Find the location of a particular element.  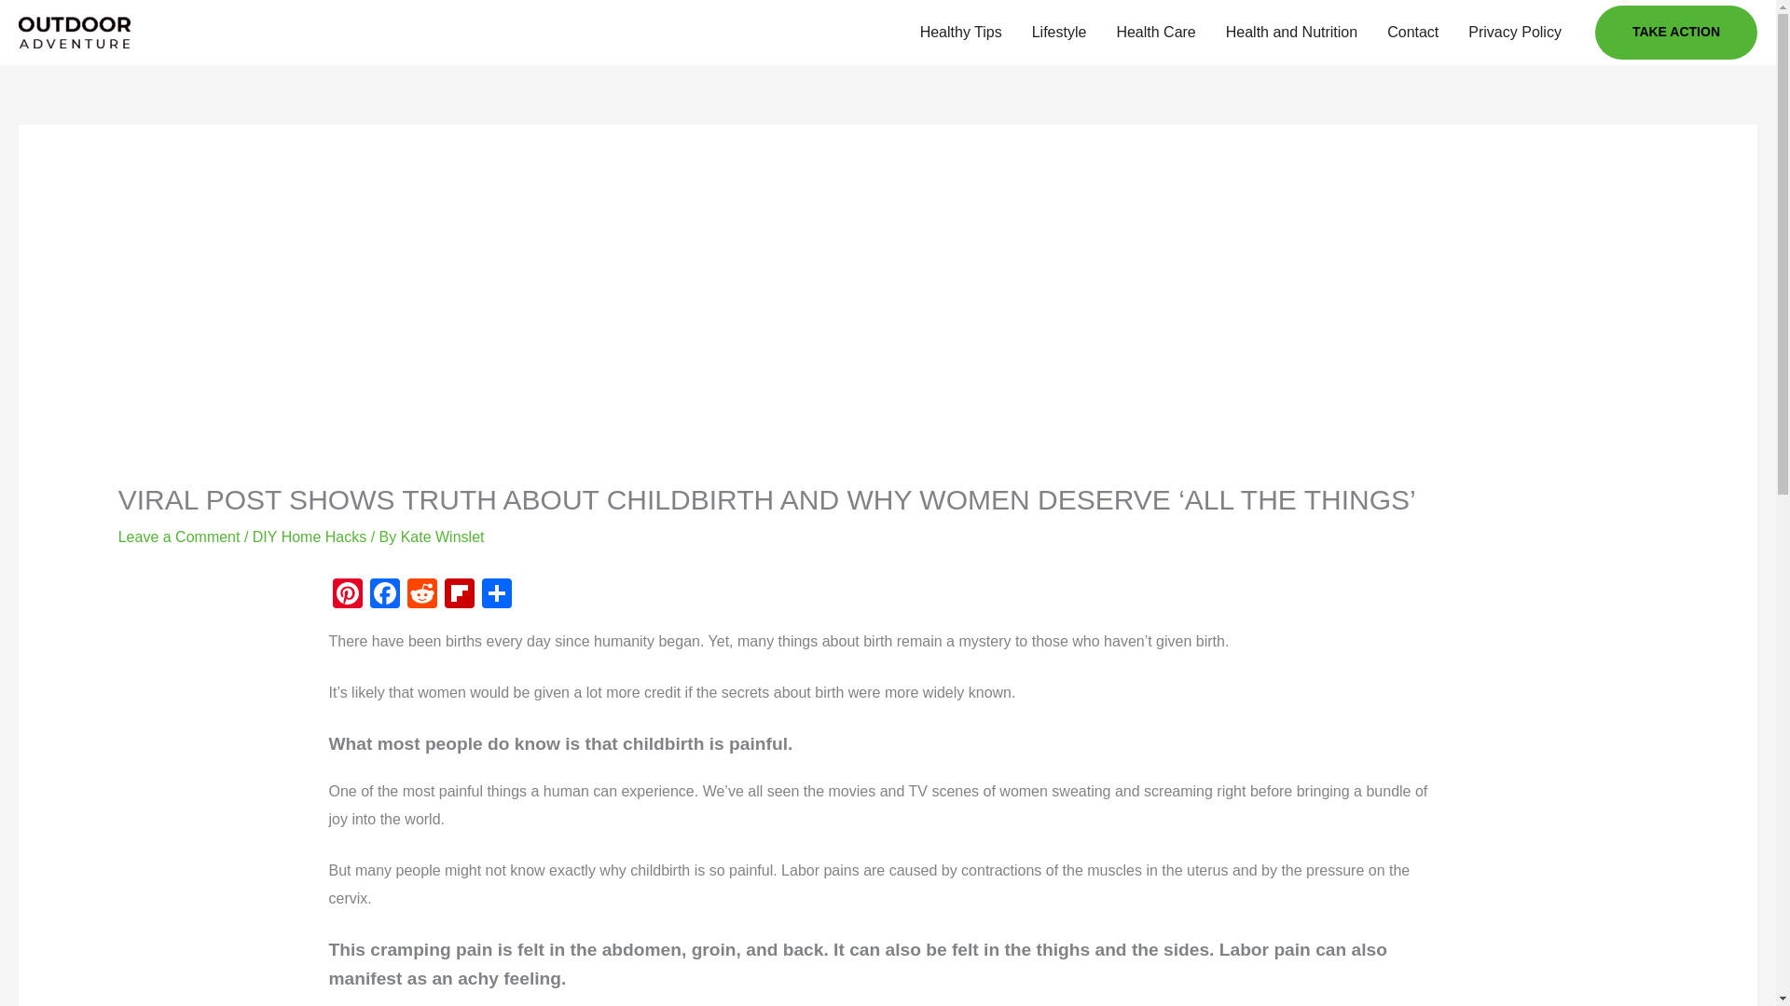

Pinterest is located at coordinates (346, 595).